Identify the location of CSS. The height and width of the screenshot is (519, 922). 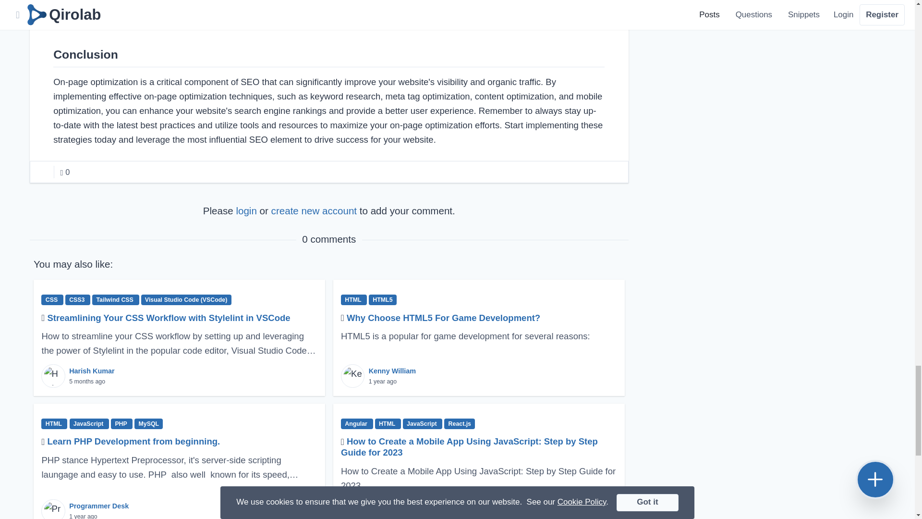
(52, 300).